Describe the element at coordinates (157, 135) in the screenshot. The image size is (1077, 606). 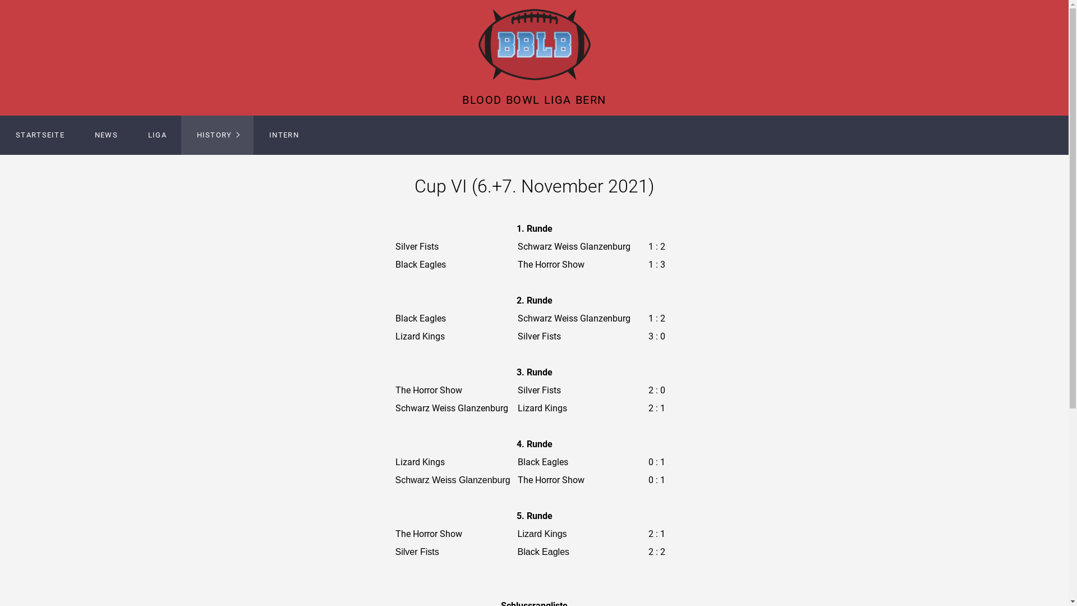
I see `LIGA` at that location.